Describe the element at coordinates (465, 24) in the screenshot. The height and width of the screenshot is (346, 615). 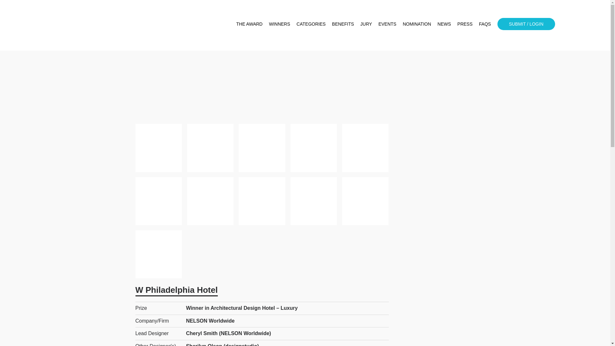
I see `PRESS` at that location.